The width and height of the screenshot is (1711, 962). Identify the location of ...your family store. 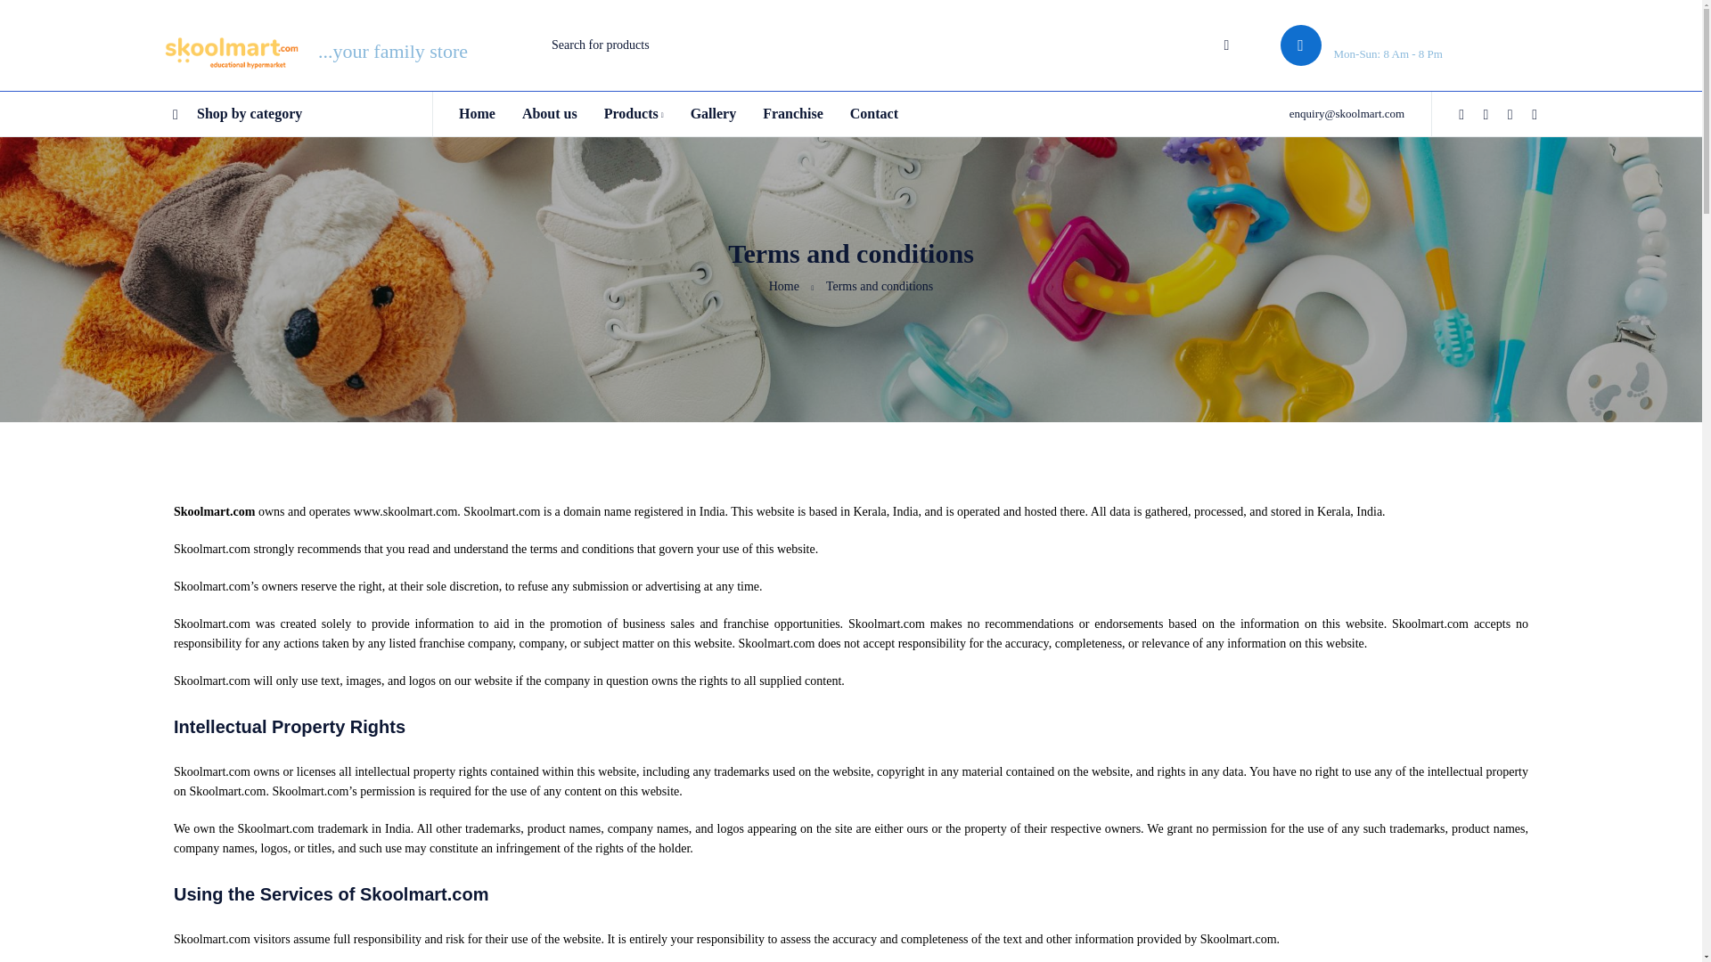
(315, 52).